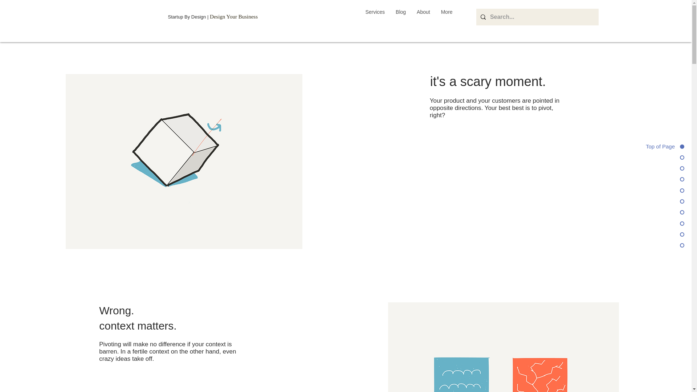  I want to click on Services, so click(375, 17).